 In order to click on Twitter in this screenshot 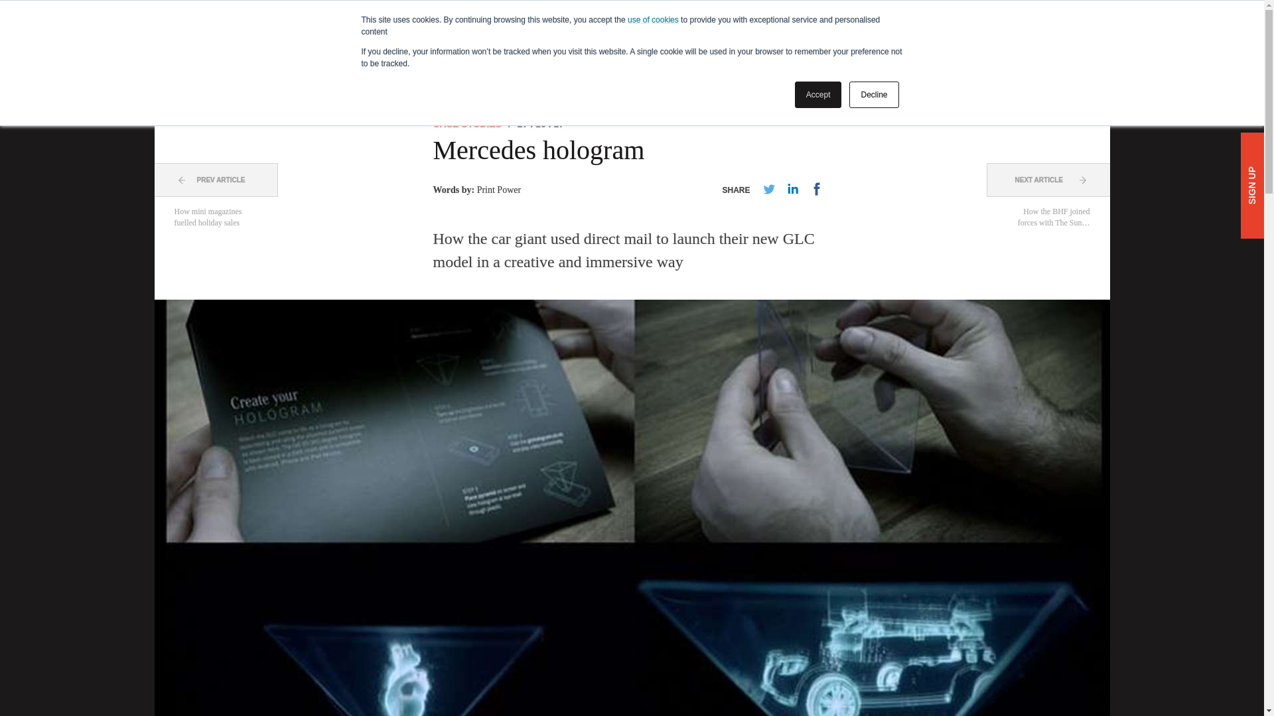, I will do `click(1044, 46)`.